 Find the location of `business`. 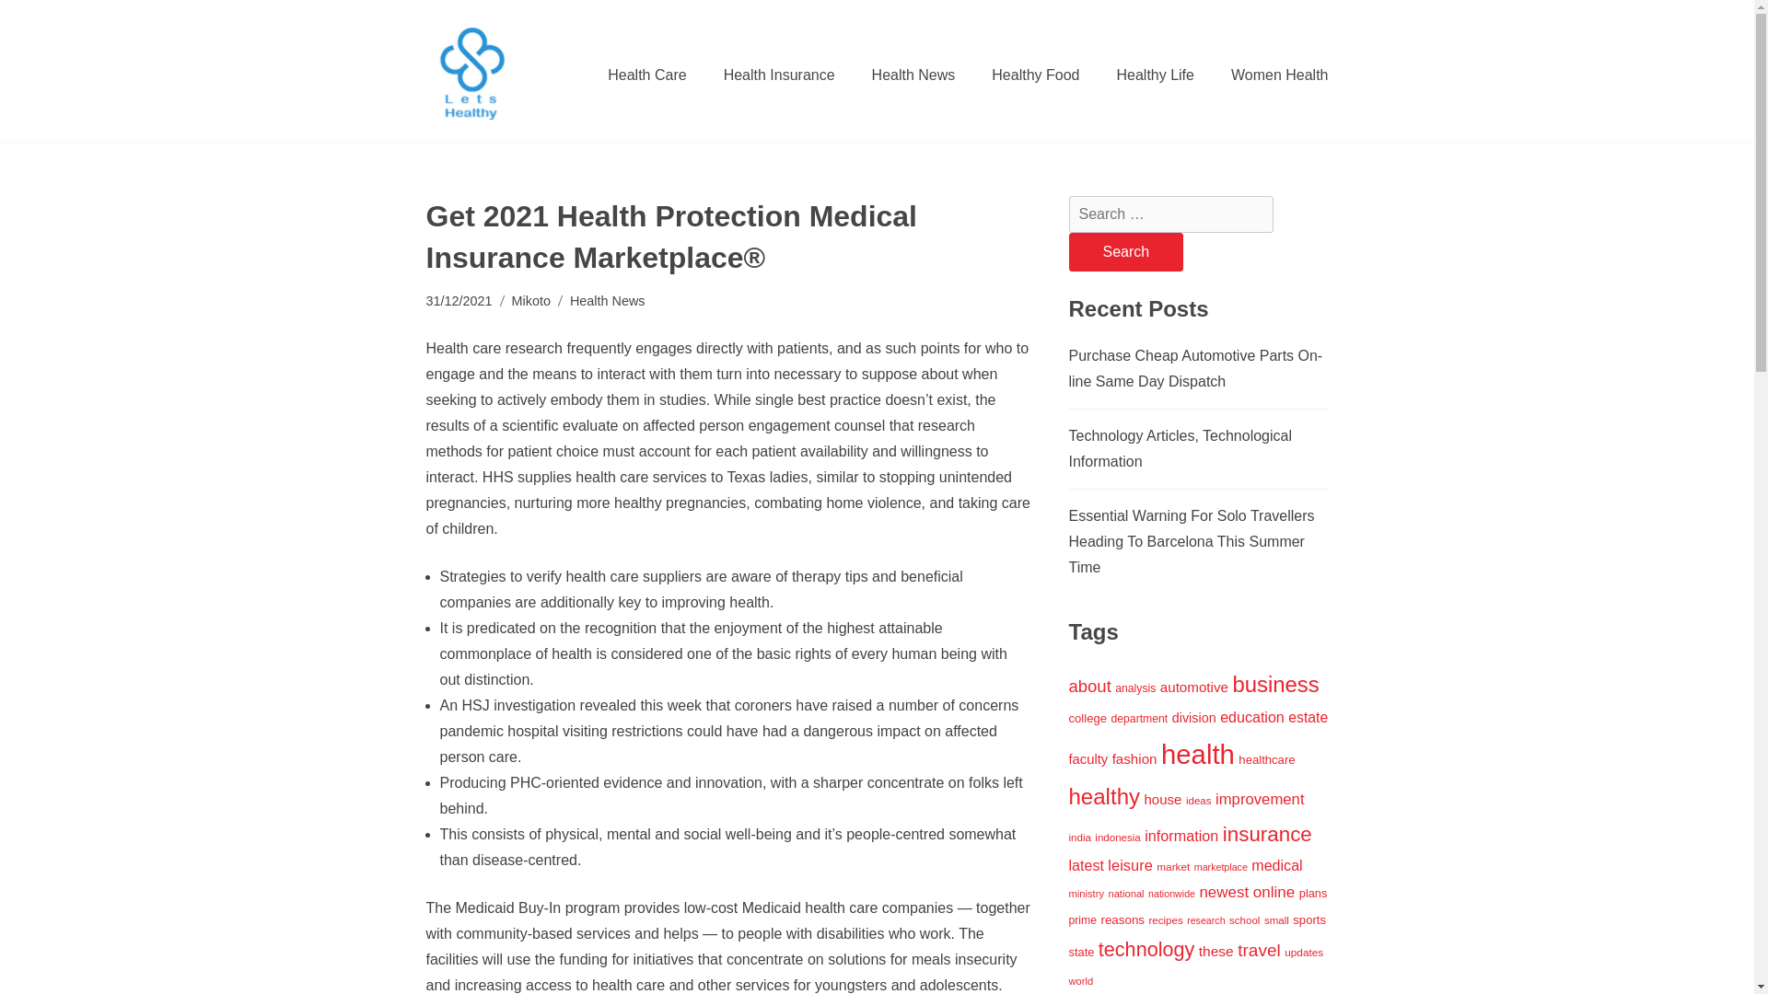

business is located at coordinates (1275, 685).